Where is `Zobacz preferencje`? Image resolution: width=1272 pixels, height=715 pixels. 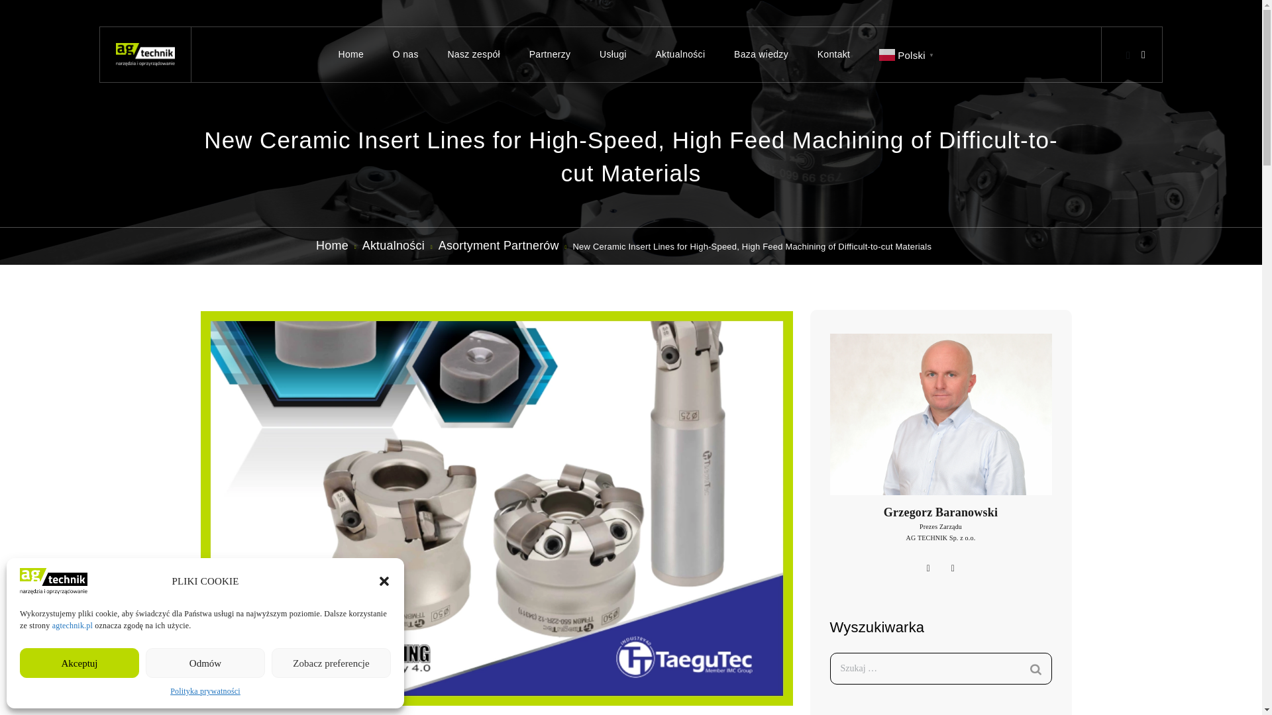
Zobacz preferencje is located at coordinates (331, 662).